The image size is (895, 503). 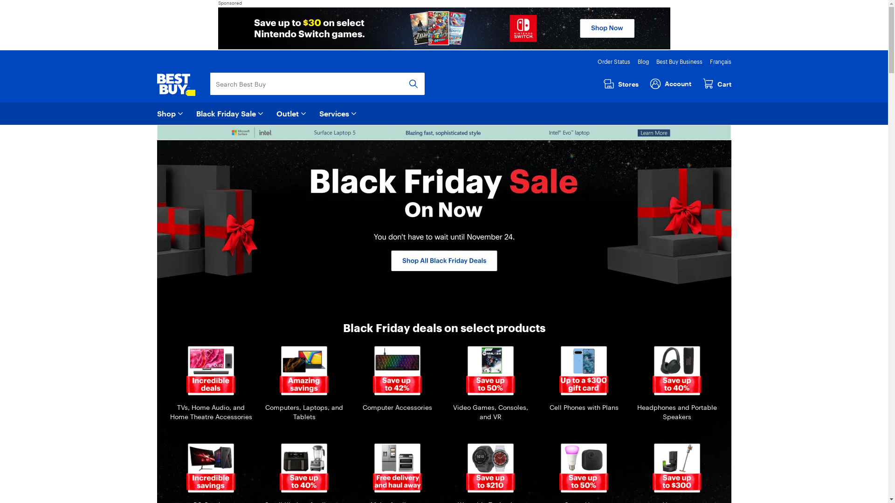 I want to click on Video Games, Consoles, and VR, so click(x=490, y=384).